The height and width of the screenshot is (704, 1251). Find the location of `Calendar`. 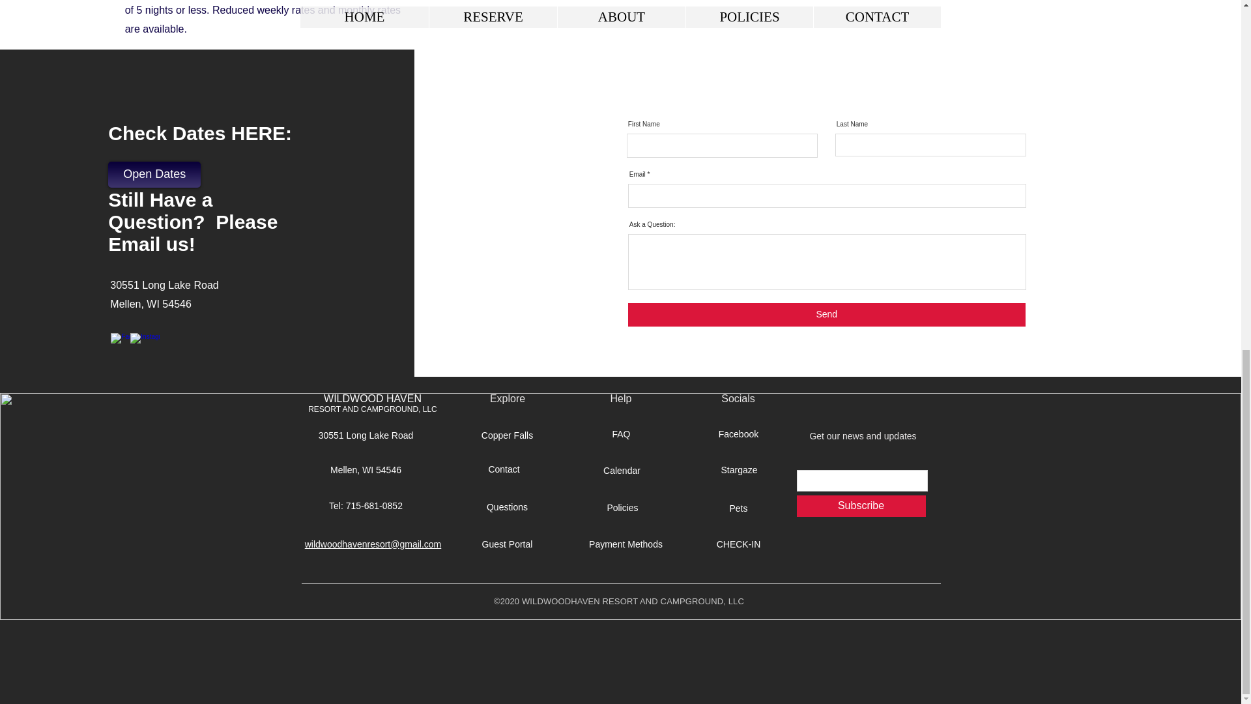

Calendar is located at coordinates (621, 471).